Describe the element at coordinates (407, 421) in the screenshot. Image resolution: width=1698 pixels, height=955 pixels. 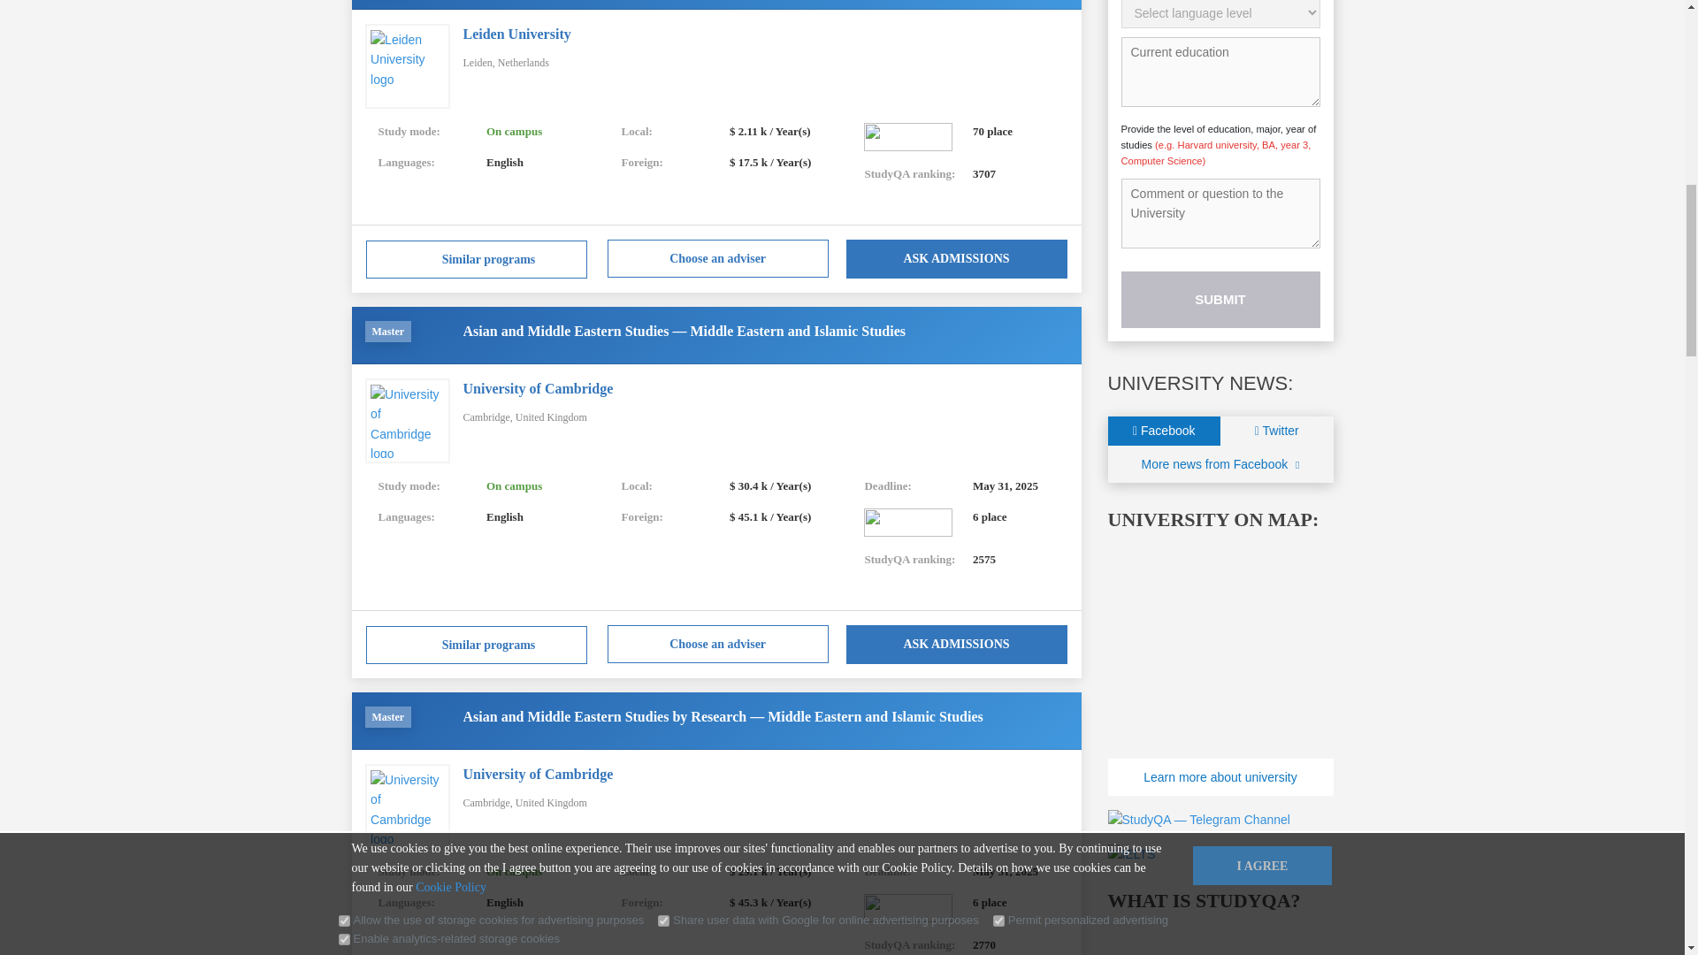
I see `University of Cambridge logo` at that location.